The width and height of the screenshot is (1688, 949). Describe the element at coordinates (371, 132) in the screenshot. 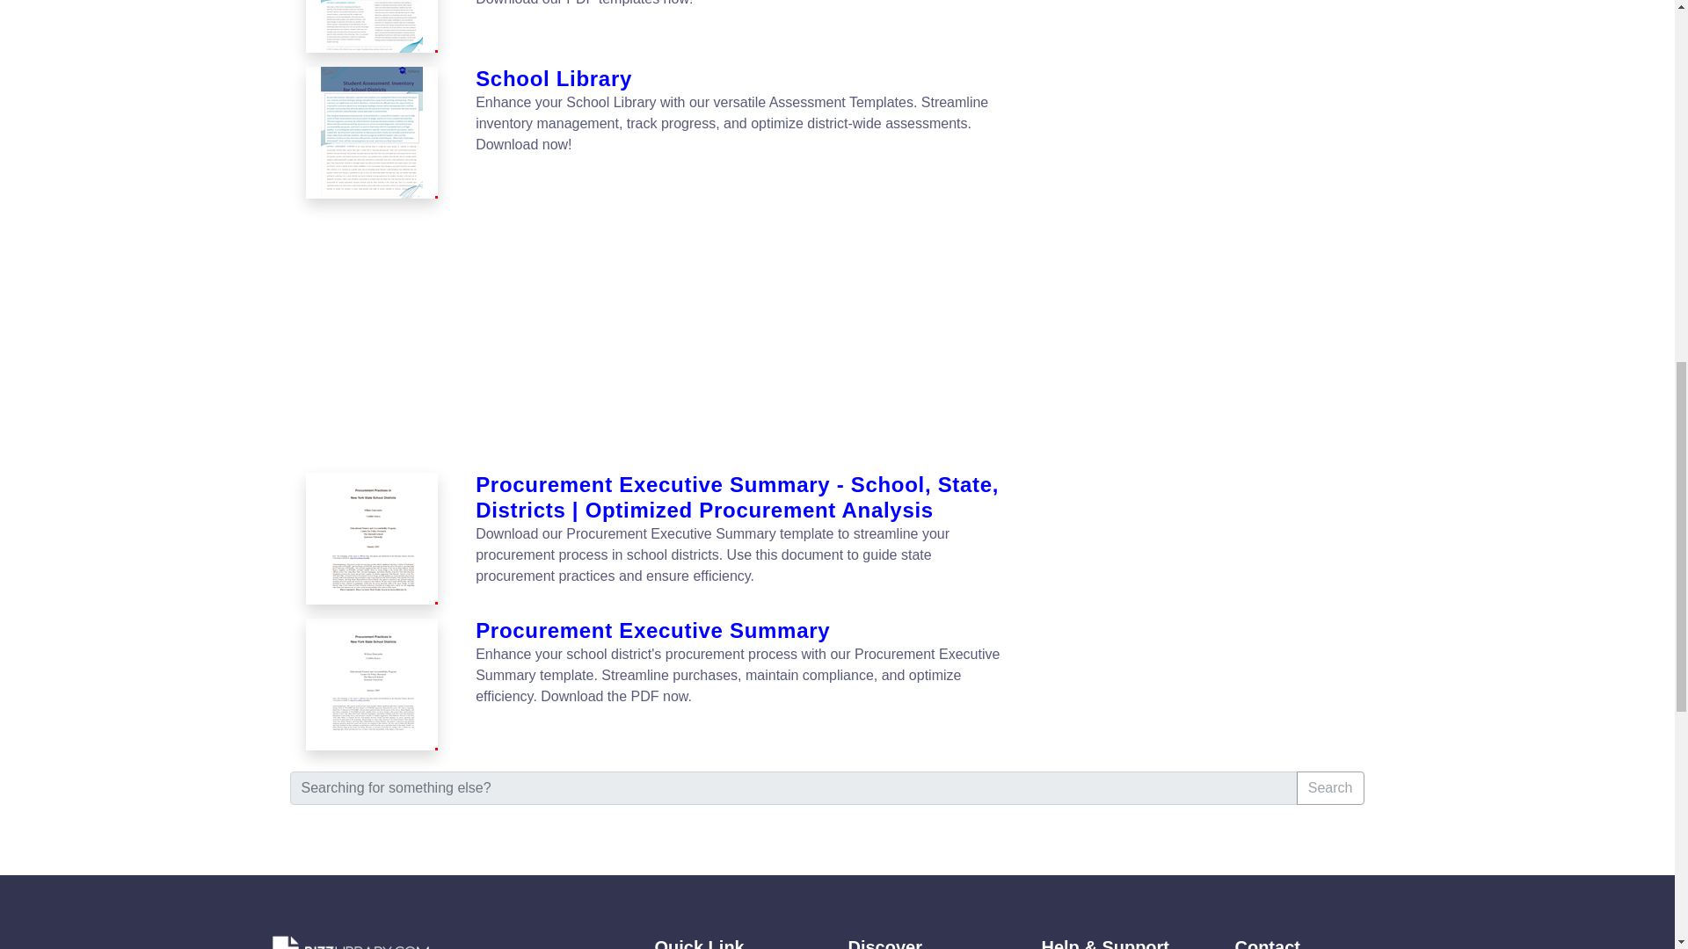

I see `School Library` at that location.